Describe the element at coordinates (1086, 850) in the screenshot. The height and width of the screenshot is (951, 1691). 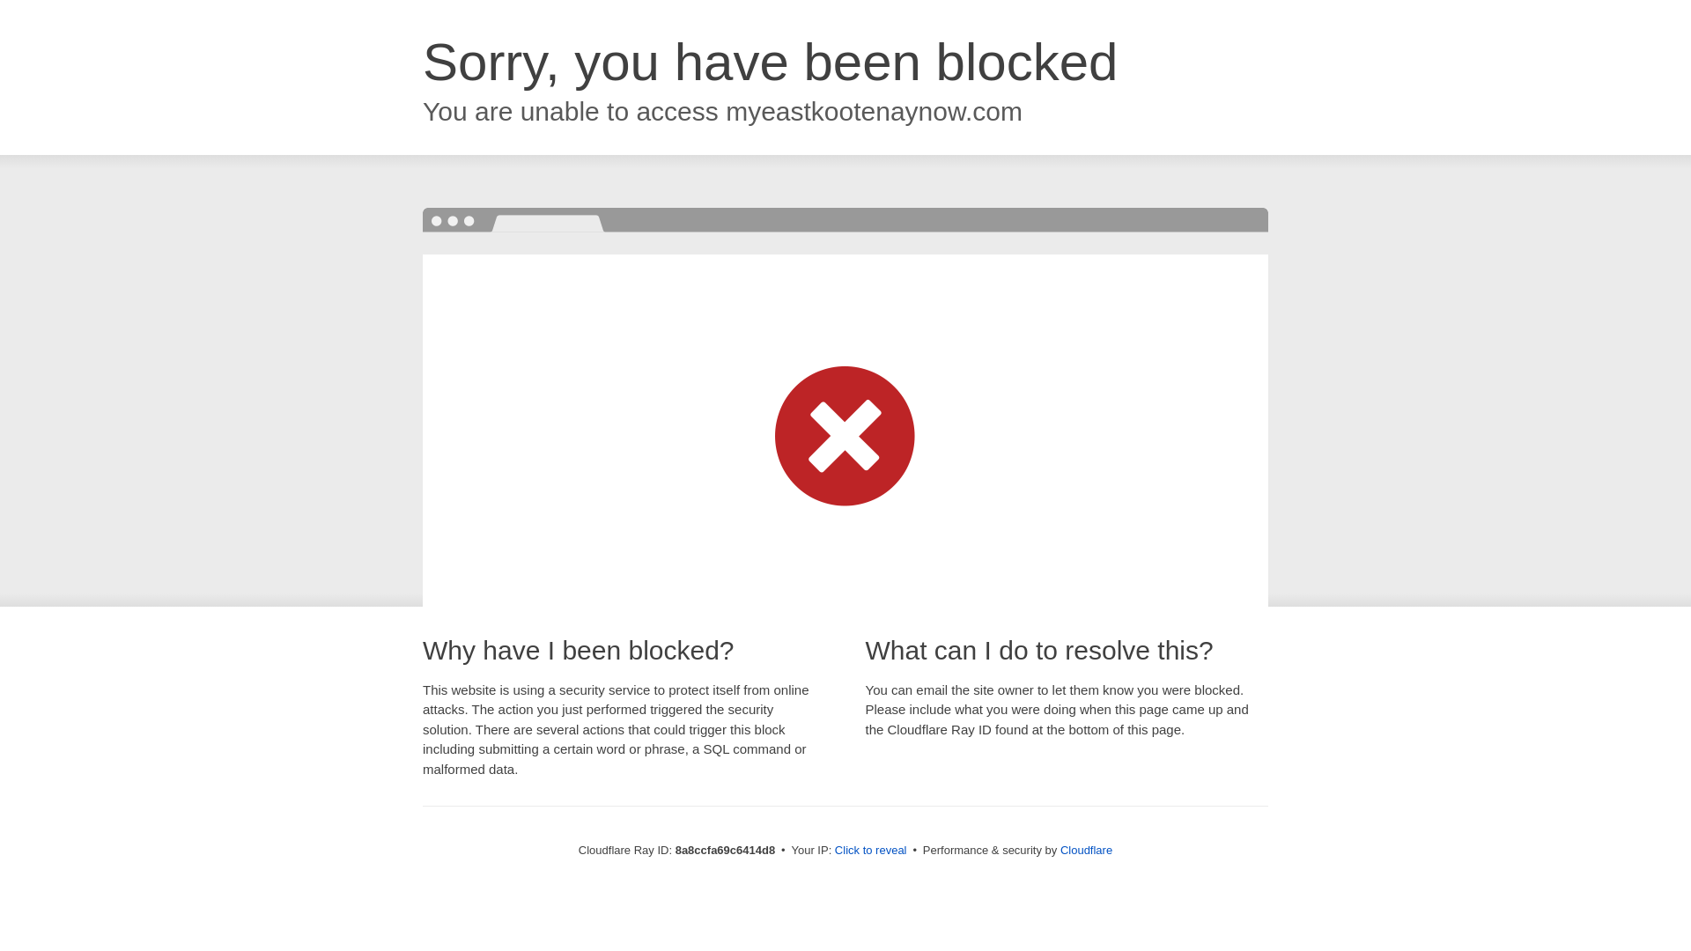
I see `Cloudflare` at that location.